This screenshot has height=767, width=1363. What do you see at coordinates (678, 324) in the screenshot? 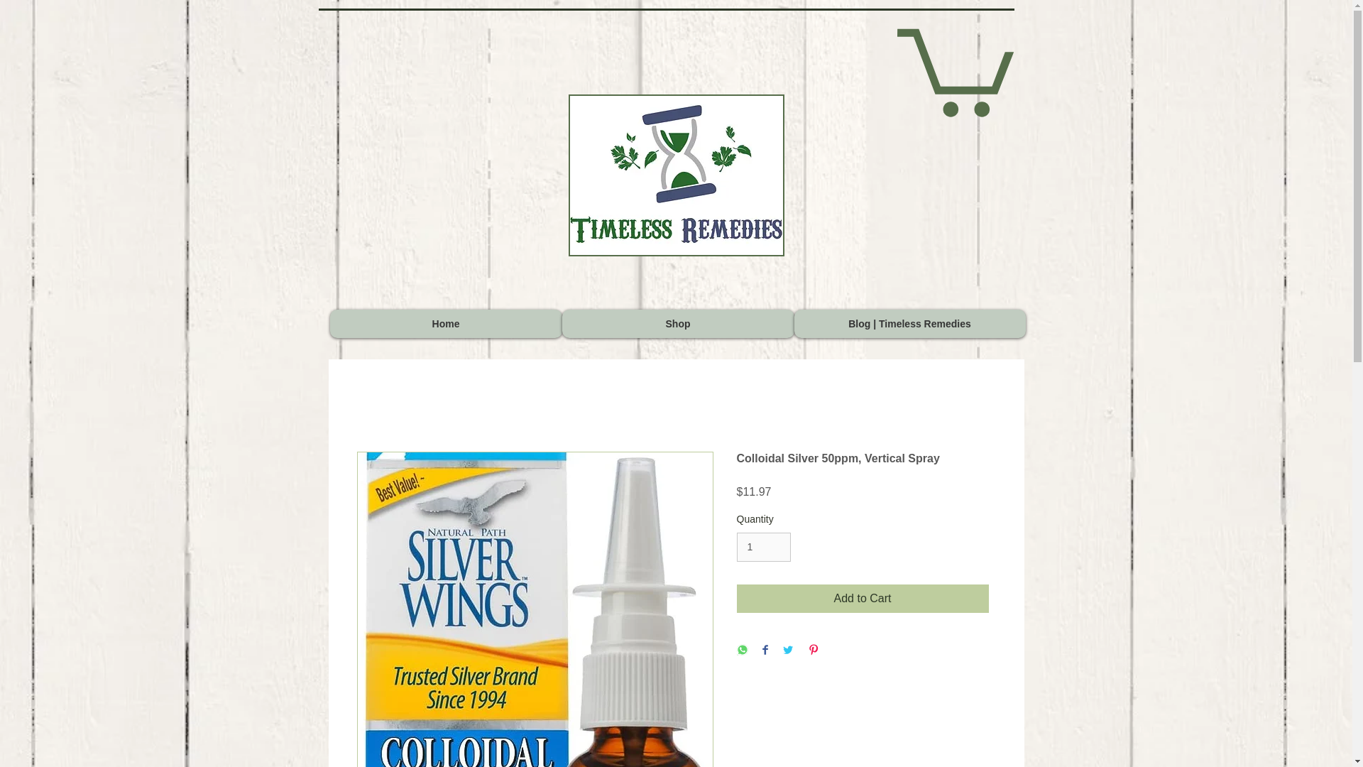
I see `Shop` at bounding box center [678, 324].